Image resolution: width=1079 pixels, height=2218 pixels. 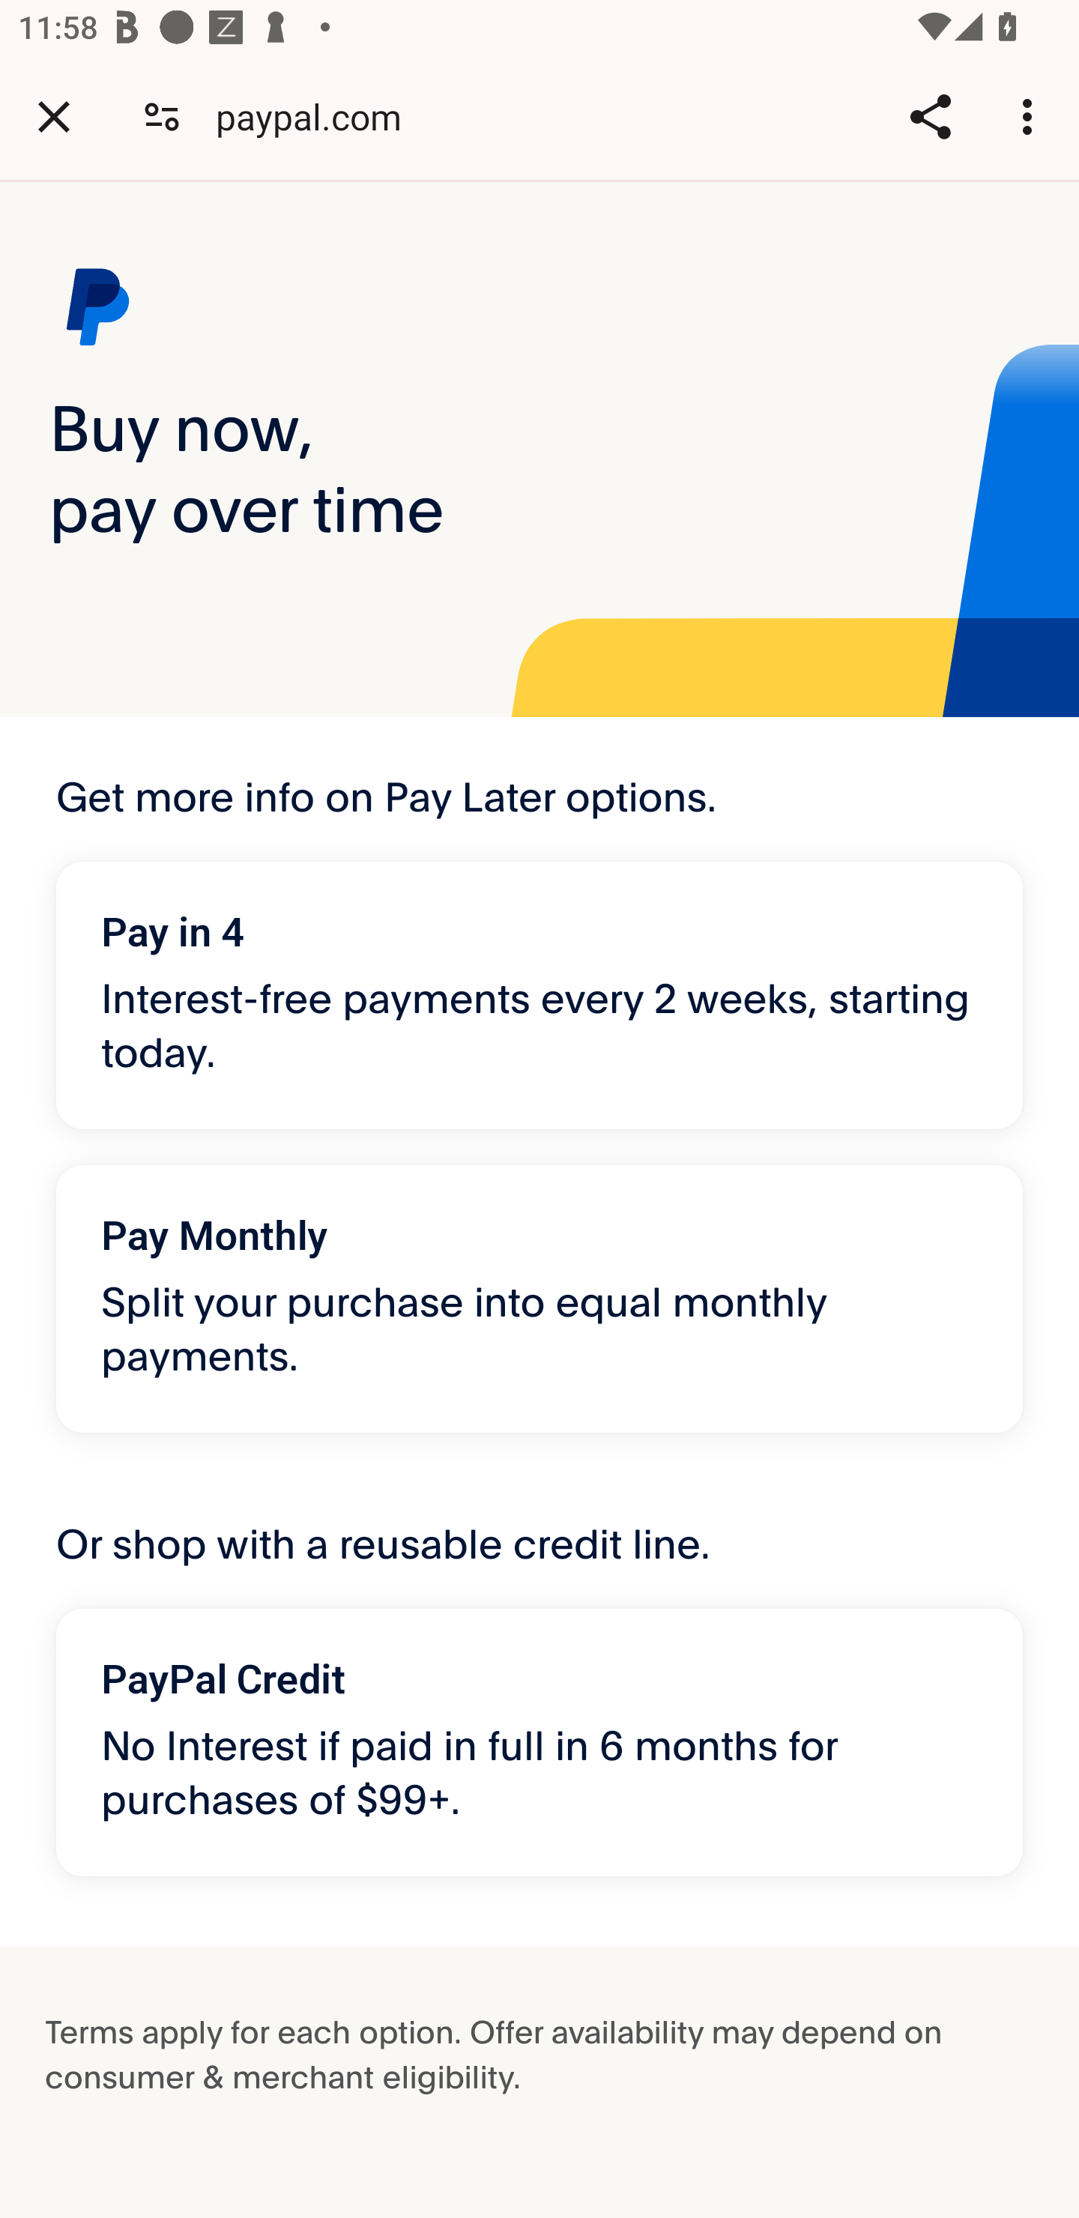 I want to click on paypal.com, so click(x=318, y=115).